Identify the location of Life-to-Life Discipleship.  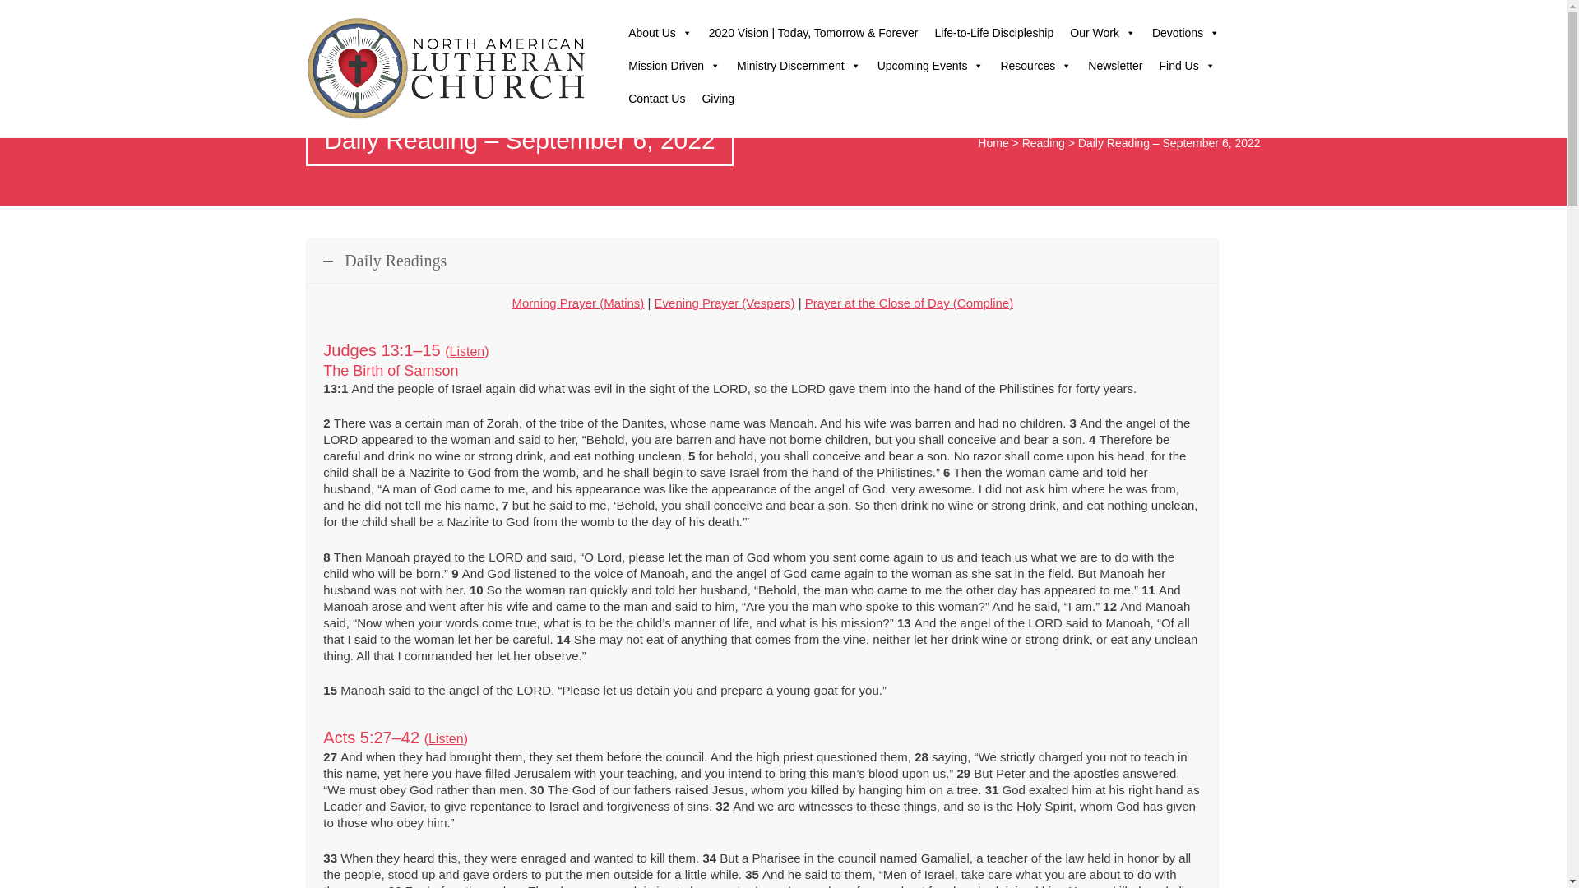
(995, 33).